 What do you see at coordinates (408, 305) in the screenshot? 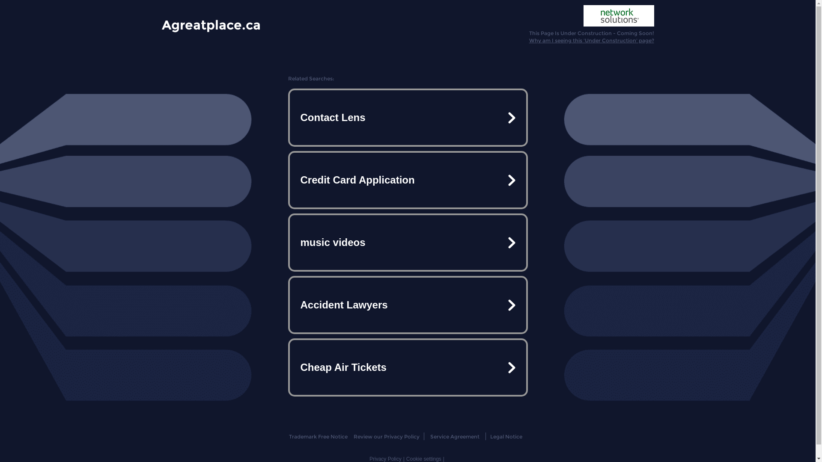
I see `Accident Lawyers` at bounding box center [408, 305].